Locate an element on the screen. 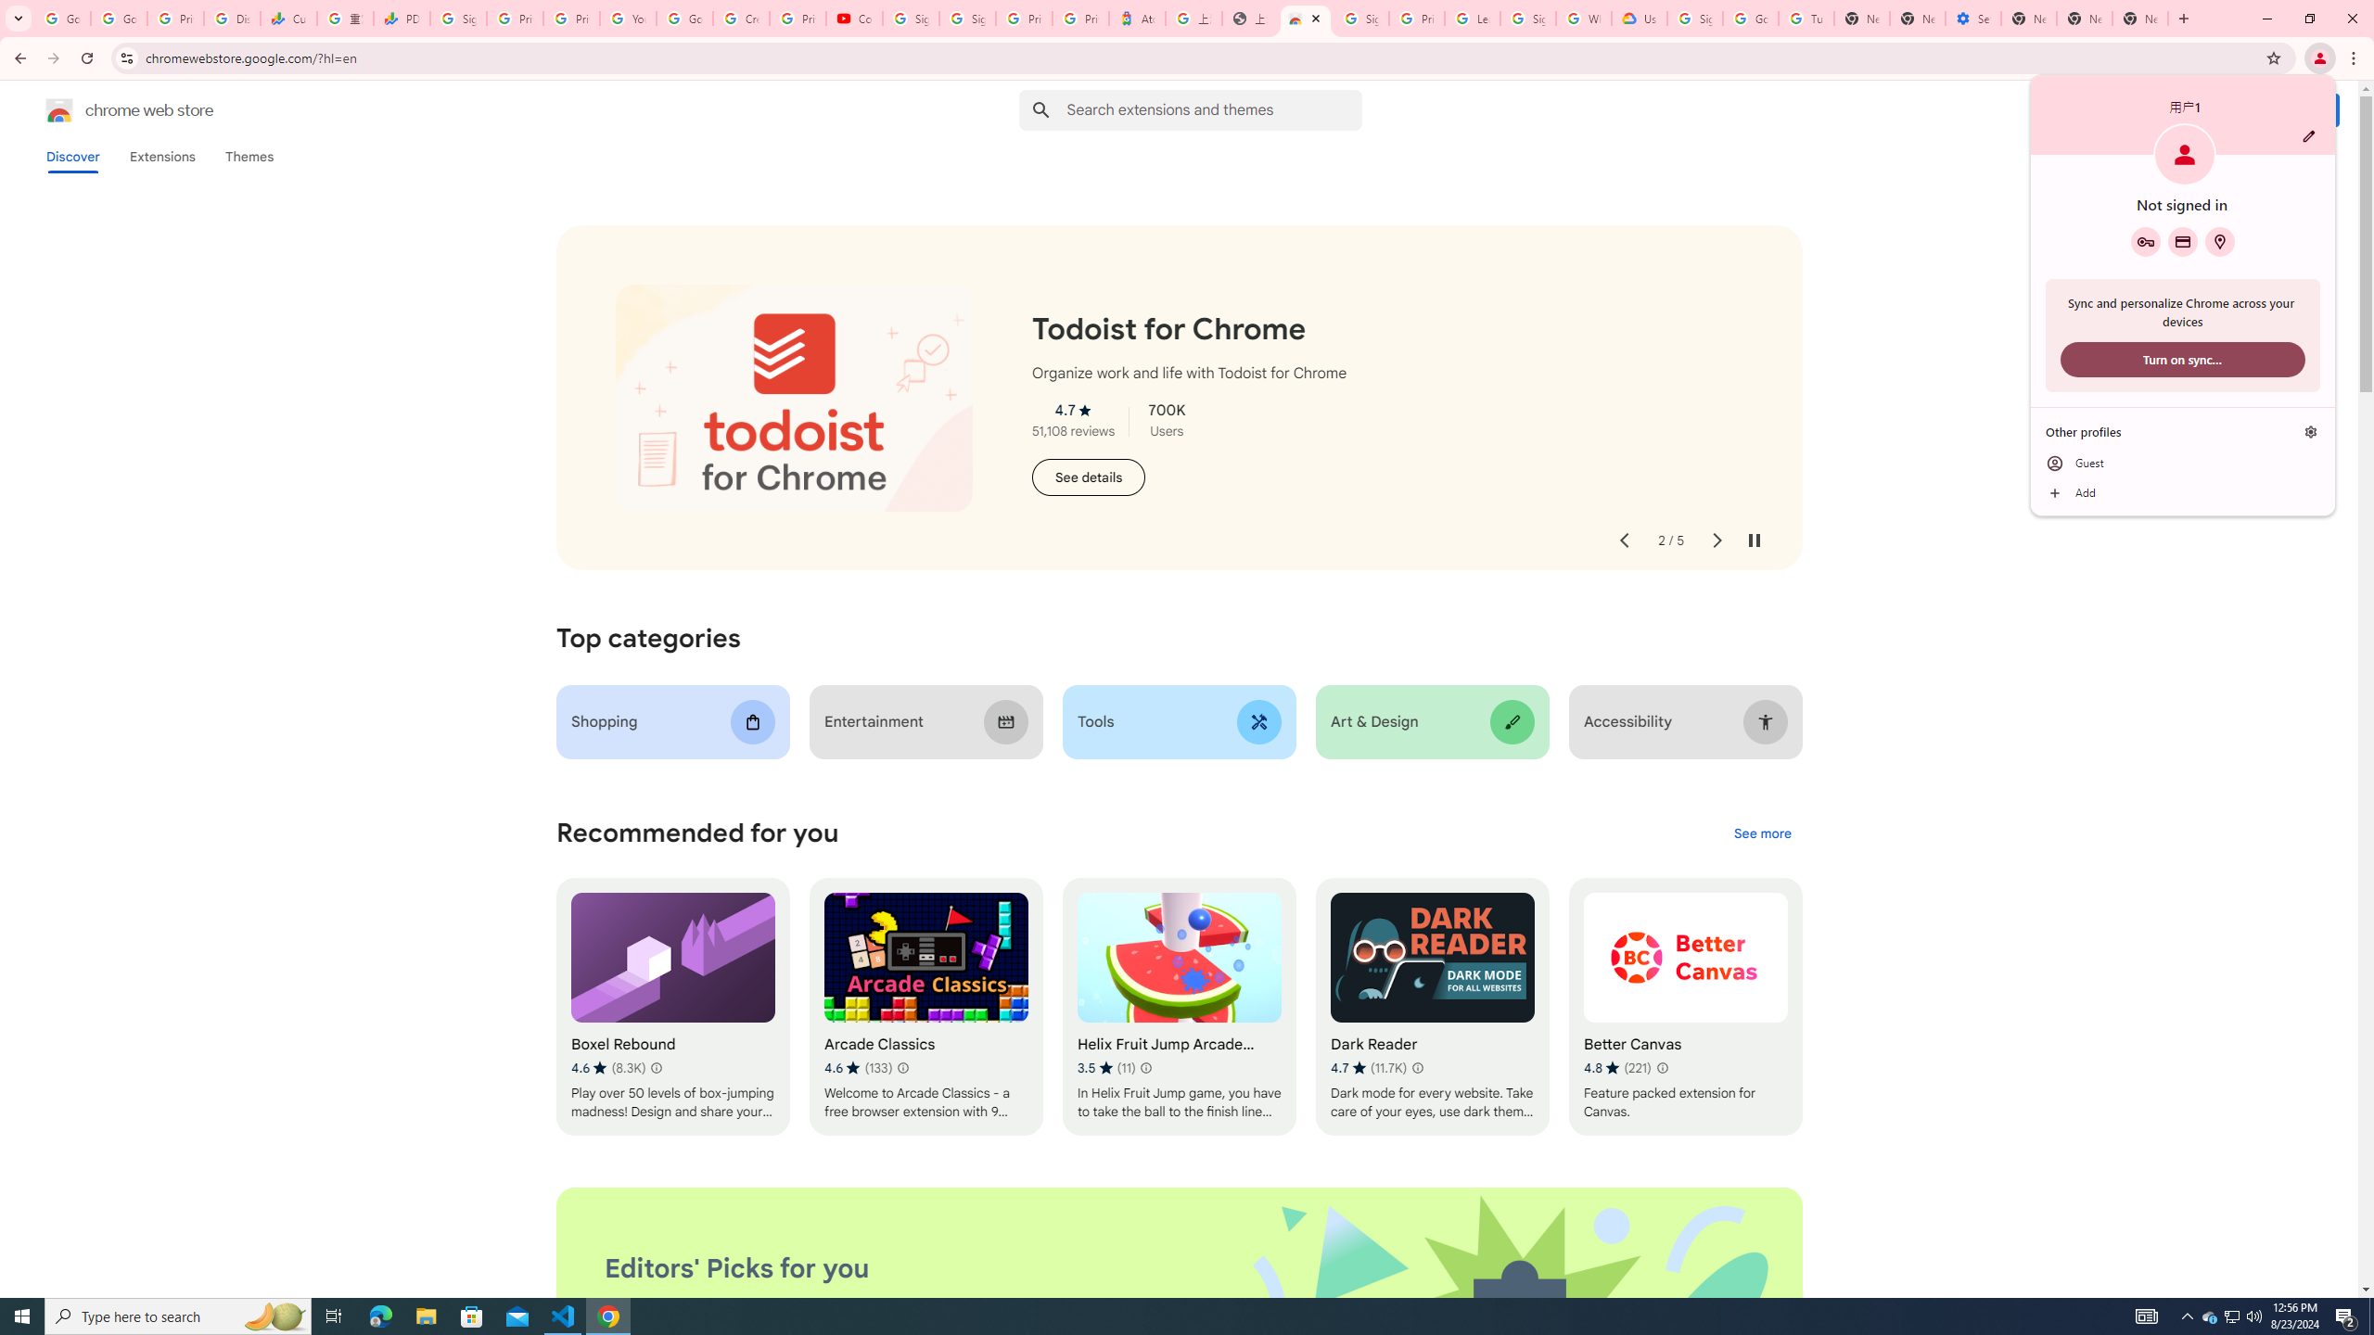 The image size is (2374, 1335). Manage profiles is located at coordinates (2311, 432).